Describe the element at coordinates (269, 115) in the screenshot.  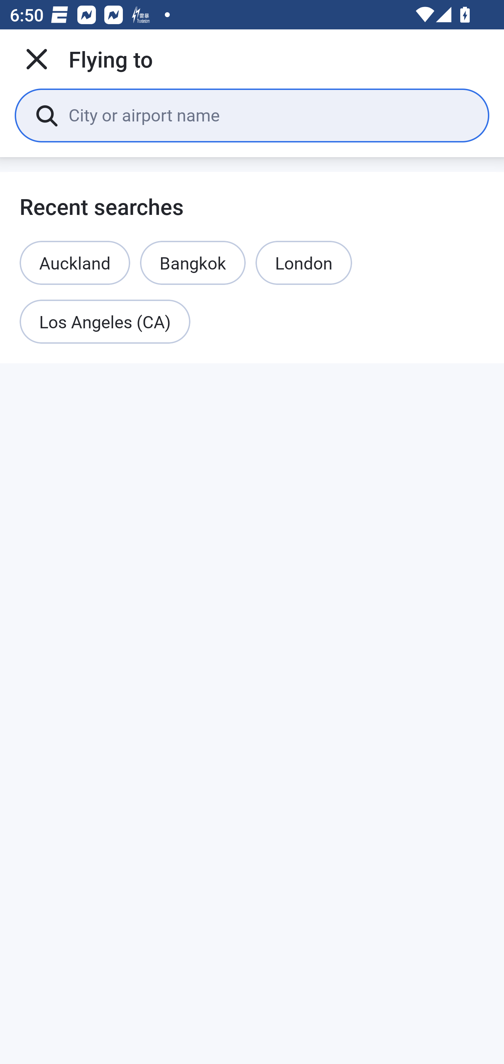
I see `City or airport name` at that location.